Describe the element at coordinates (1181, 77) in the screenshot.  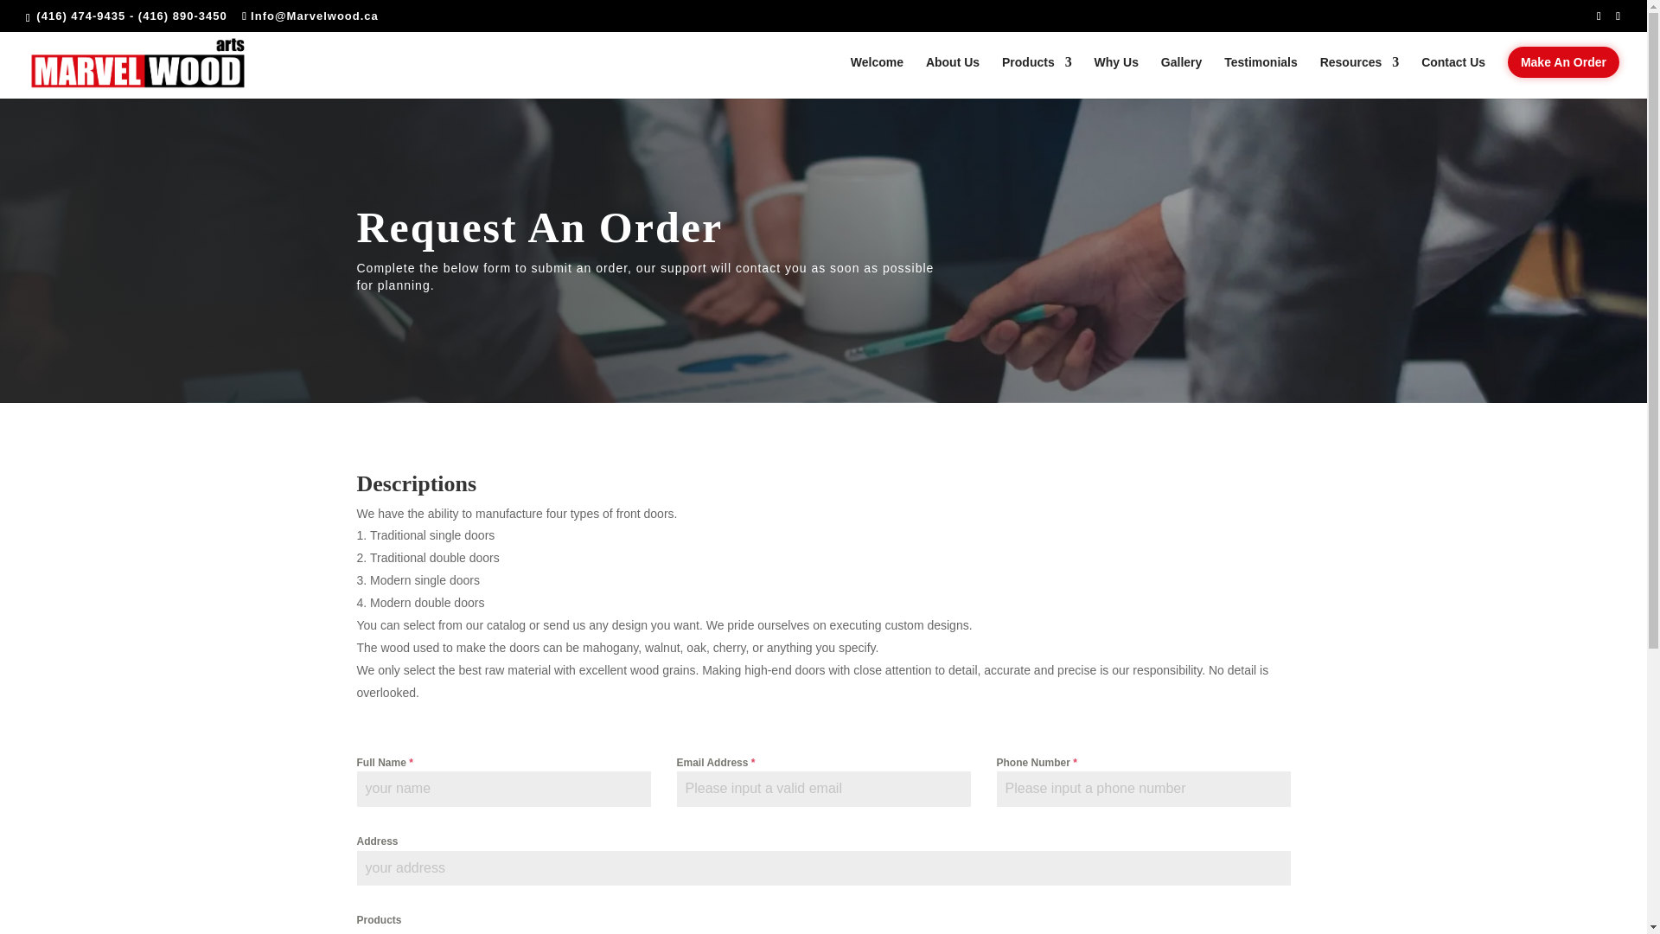
I see `Gallery` at that location.